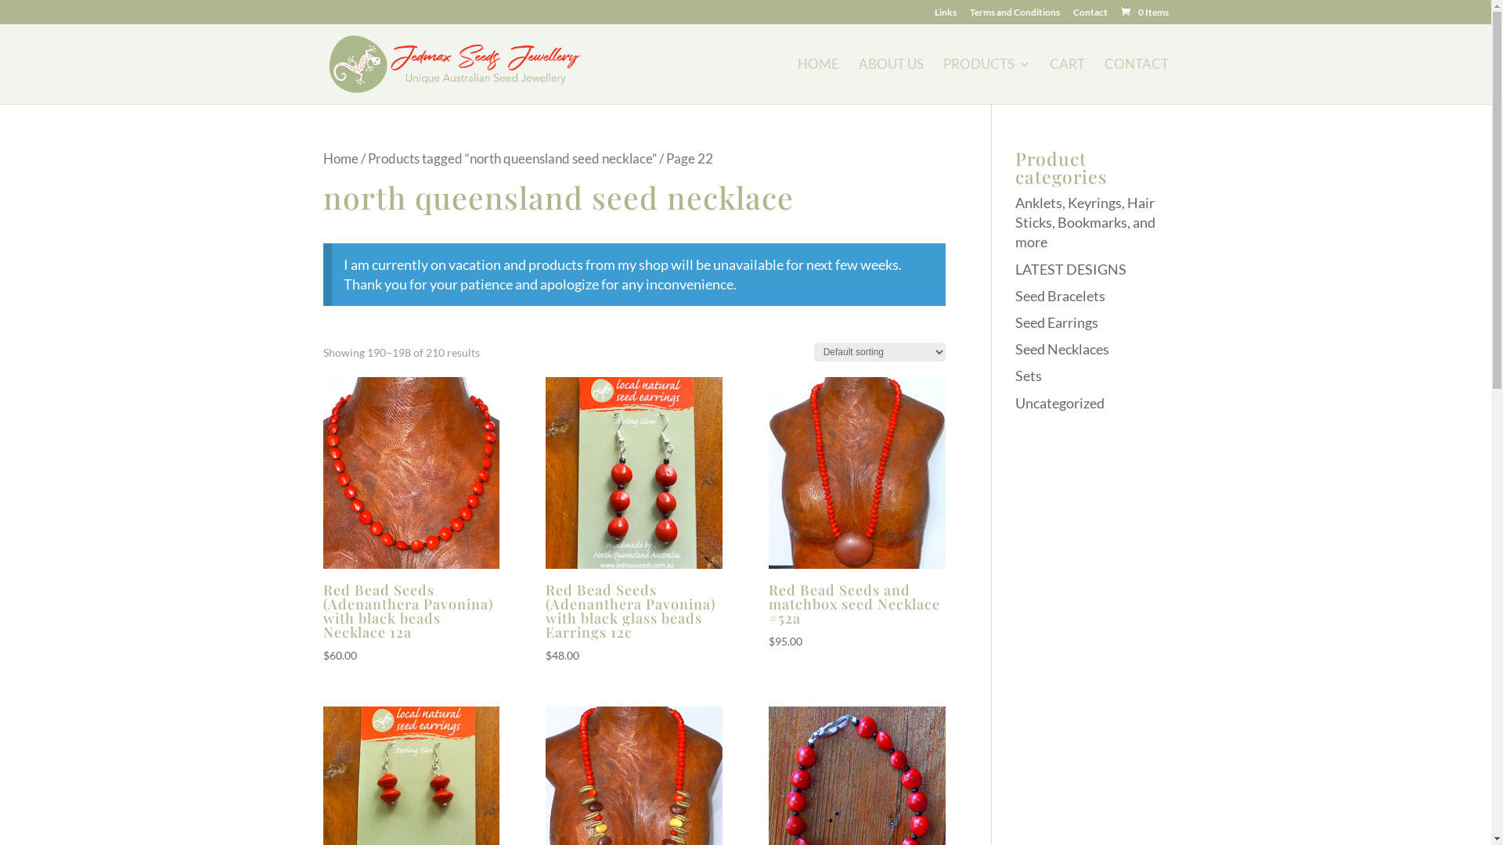 This screenshot has height=845, width=1503. Describe the element at coordinates (1029, 376) in the screenshot. I see `Sets` at that location.